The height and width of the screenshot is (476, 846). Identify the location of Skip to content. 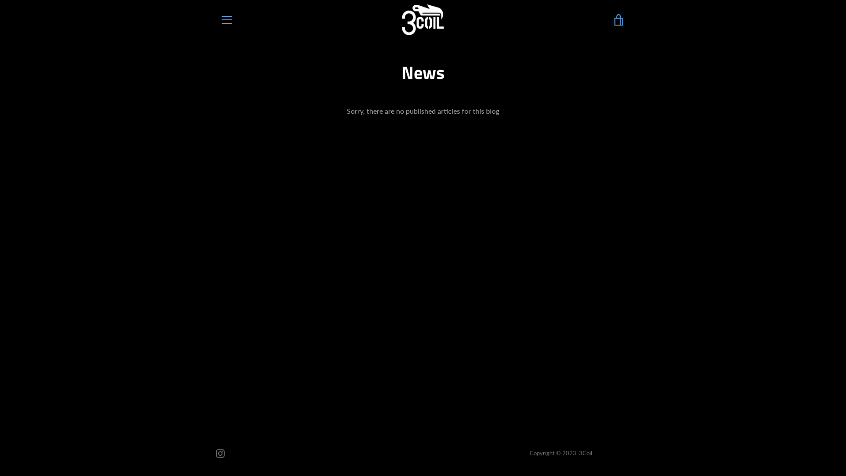
(0, 0).